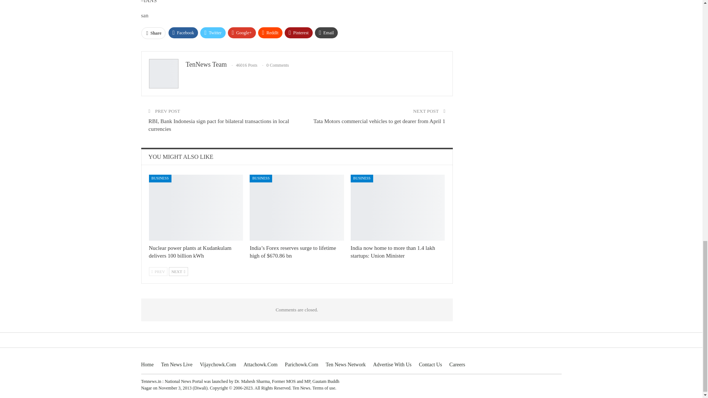  What do you see at coordinates (270, 32) in the screenshot?
I see `ReddIt` at bounding box center [270, 32].